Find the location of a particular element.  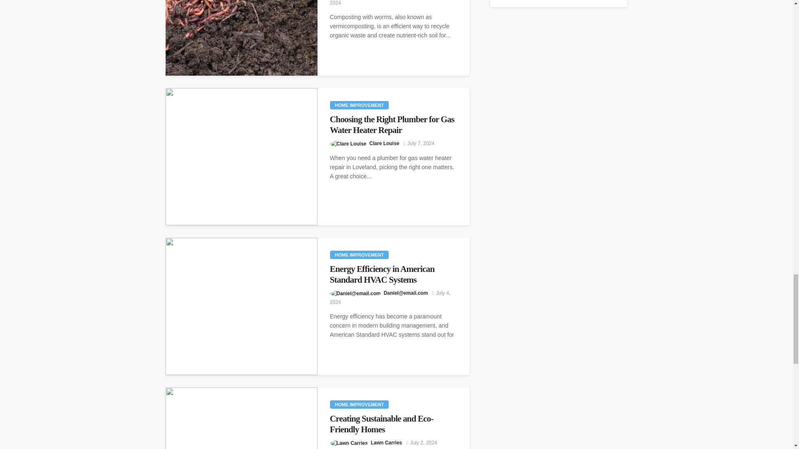

Energy Efficiency in American Standard HVAC Systems is located at coordinates (241, 306).